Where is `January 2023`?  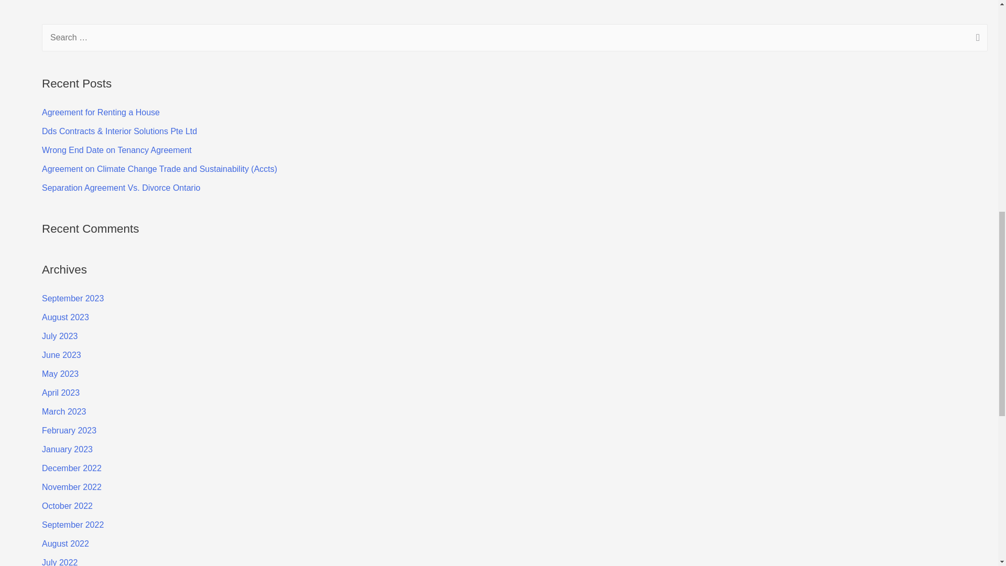 January 2023 is located at coordinates (67, 449).